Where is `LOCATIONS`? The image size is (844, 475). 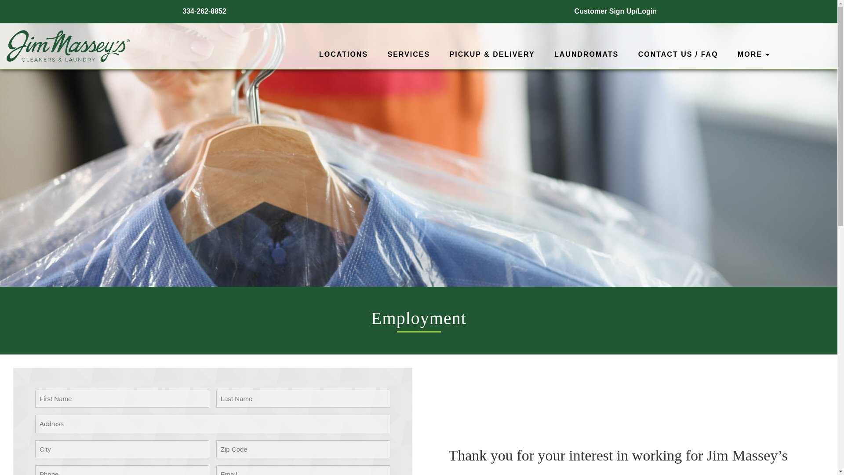
LOCATIONS is located at coordinates (343, 55).